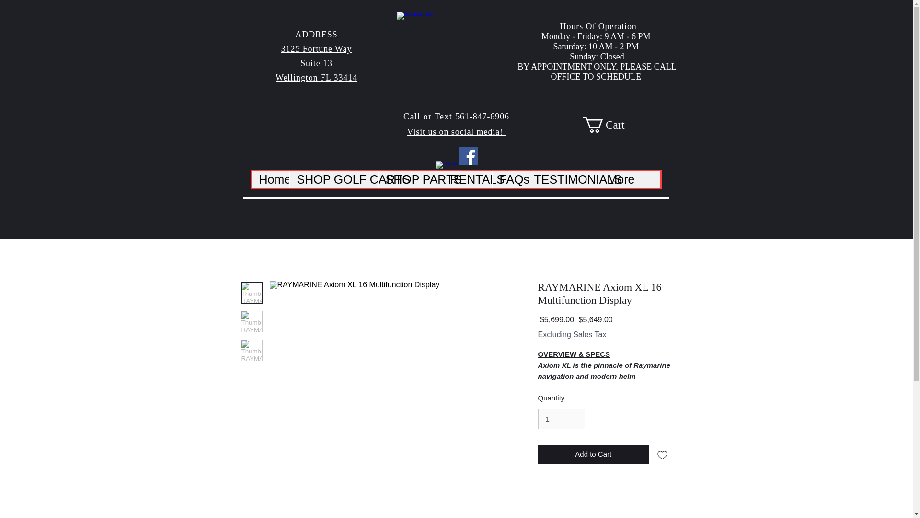 This screenshot has height=518, width=920. What do you see at coordinates (593, 454) in the screenshot?
I see `Add to Cart` at bounding box center [593, 454].